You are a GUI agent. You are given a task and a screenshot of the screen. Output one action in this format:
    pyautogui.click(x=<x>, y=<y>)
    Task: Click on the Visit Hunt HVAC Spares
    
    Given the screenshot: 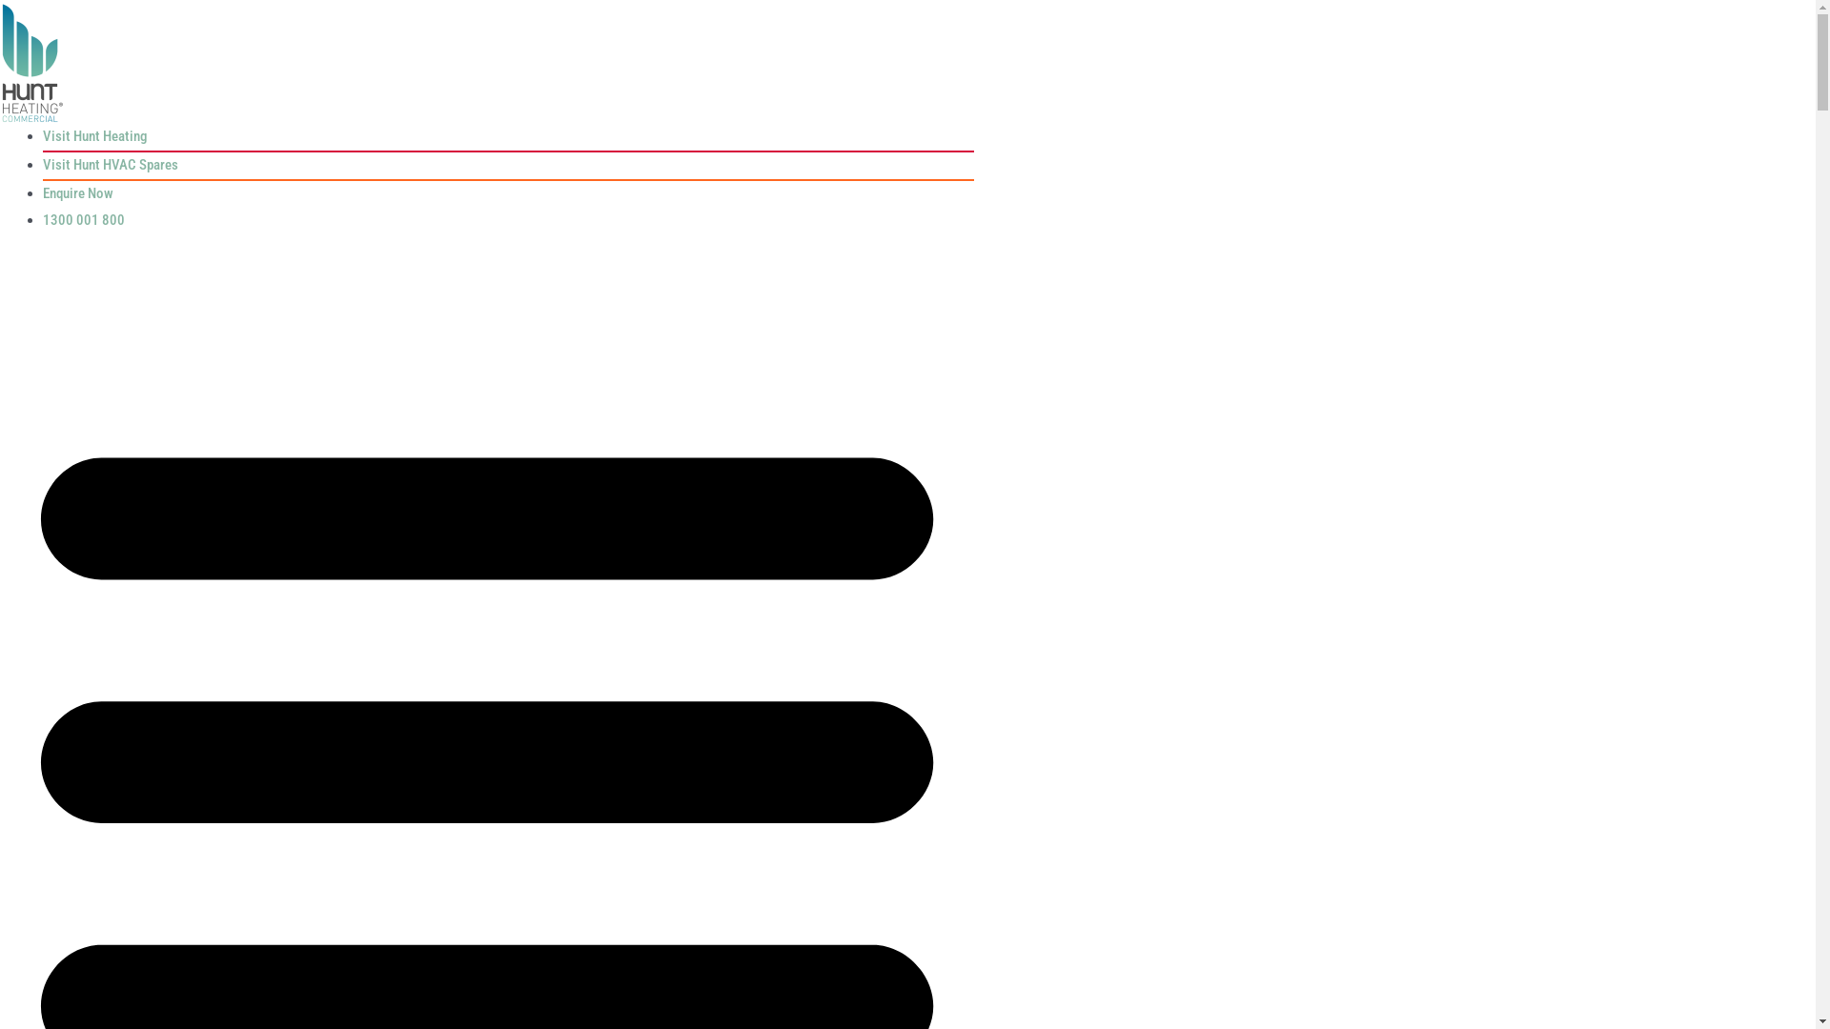 What is the action you would take?
    pyautogui.click(x=111, y=165)
    